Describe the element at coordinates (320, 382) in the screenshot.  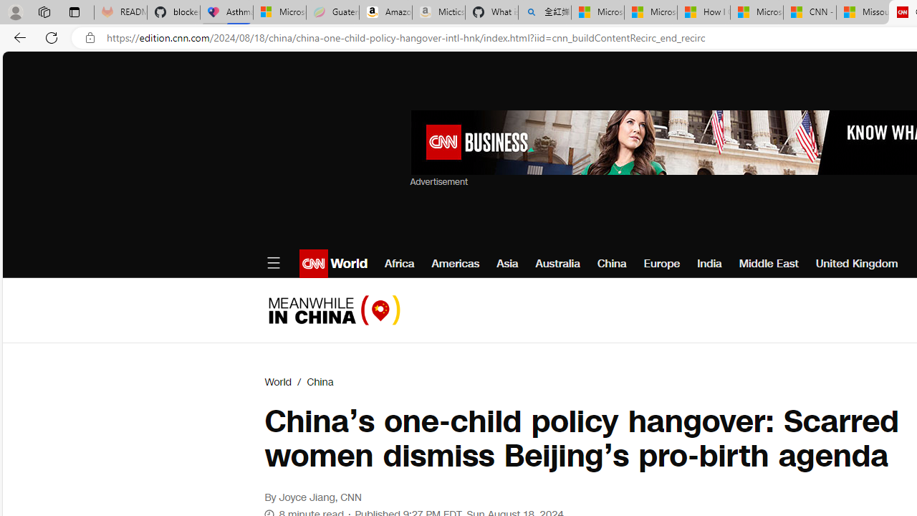
I see `China` at that location.